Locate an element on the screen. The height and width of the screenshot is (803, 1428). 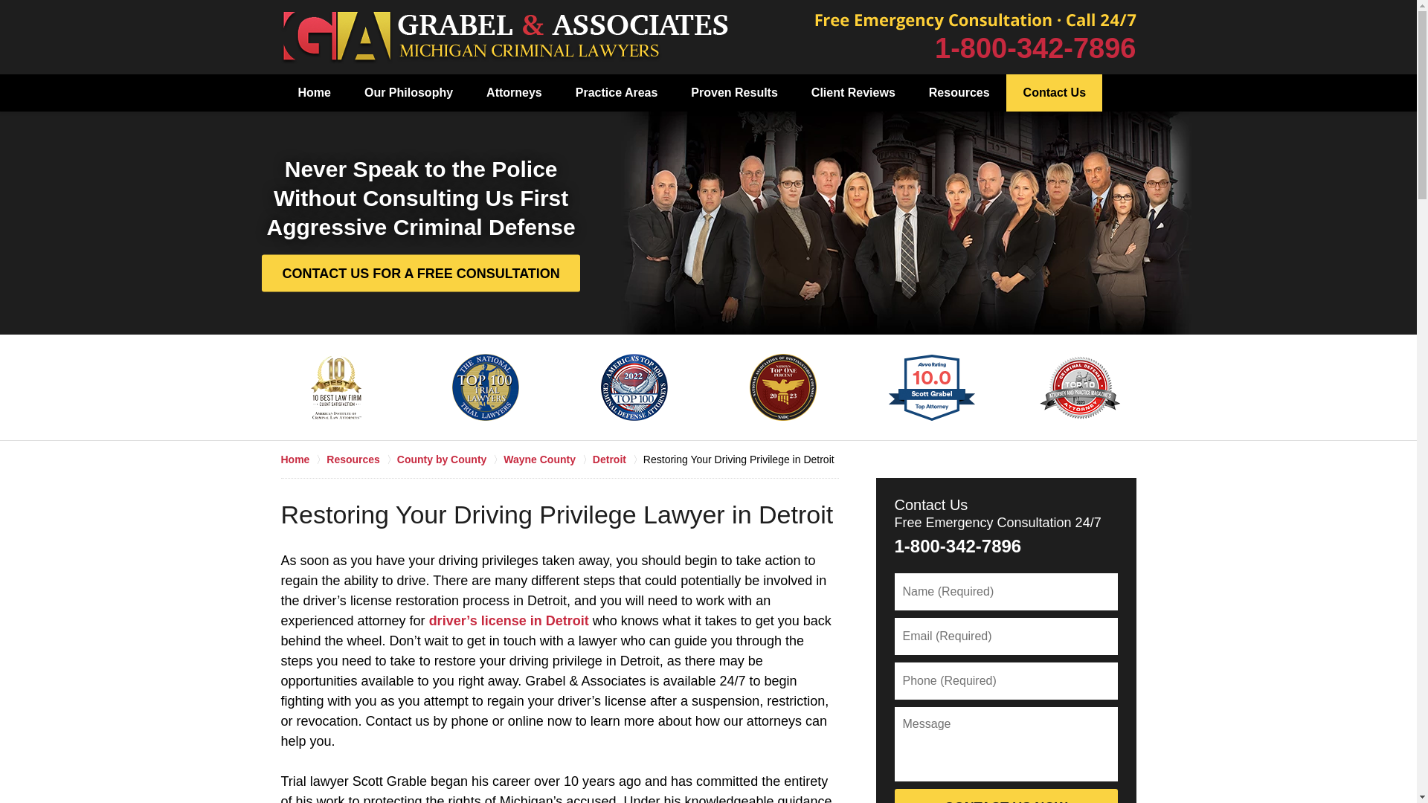
Client Reviews is located at coordinates (852, 93).